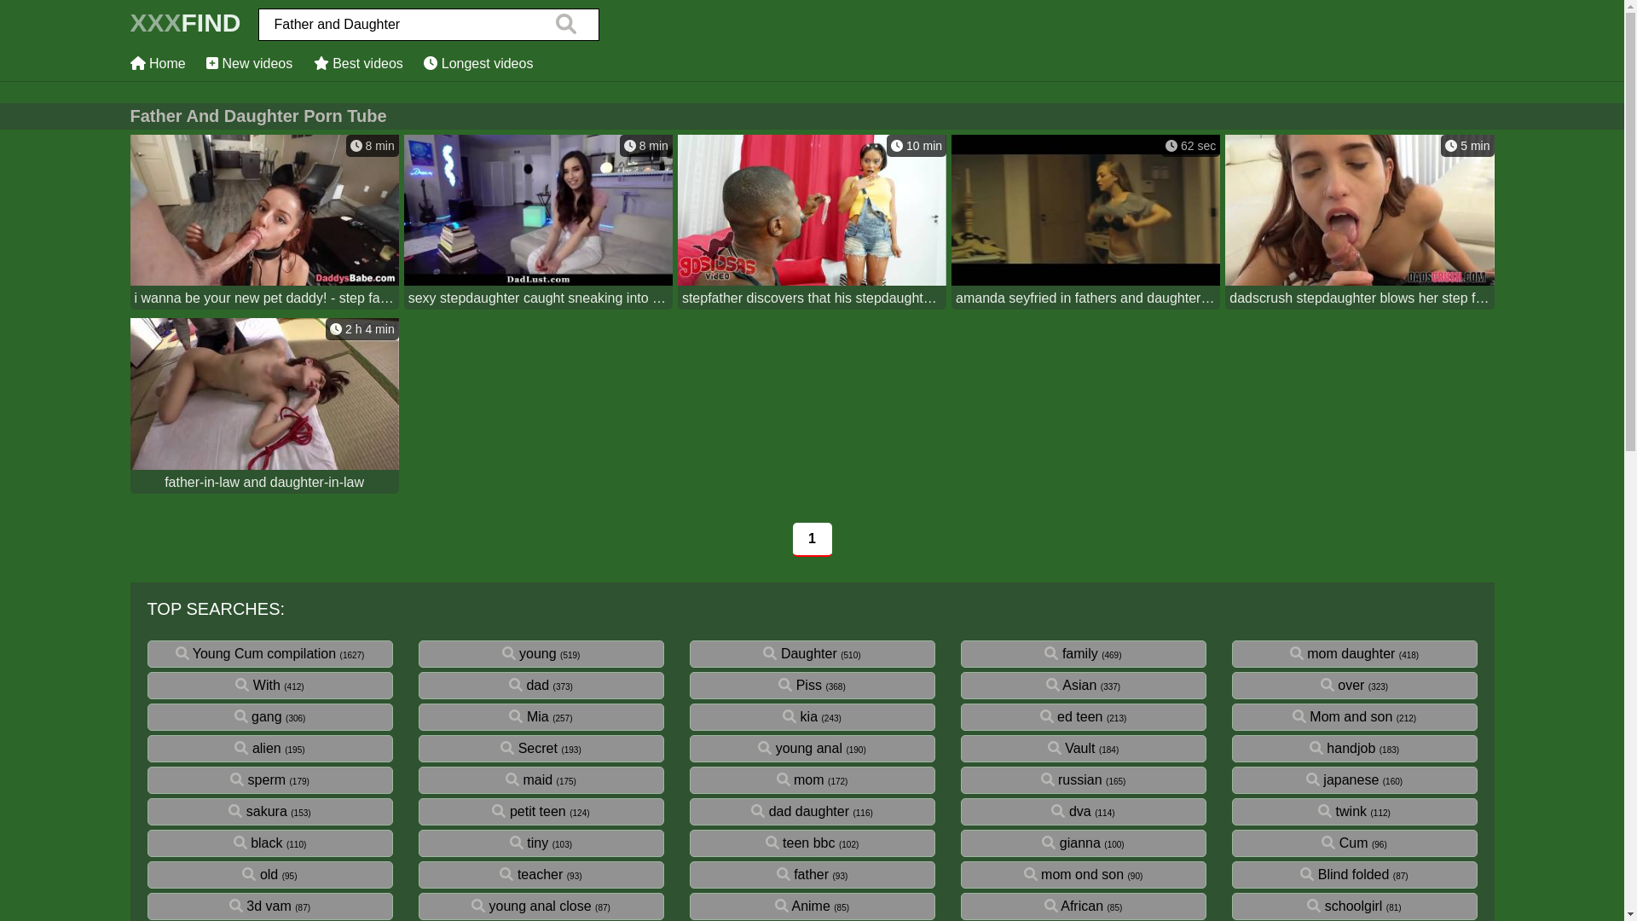 This screenshot has width=1637, height=921. What do you see at coordinates (1342, 716) in the screenshot?
I see `Mom and son` at bounding box center [1342, 716].